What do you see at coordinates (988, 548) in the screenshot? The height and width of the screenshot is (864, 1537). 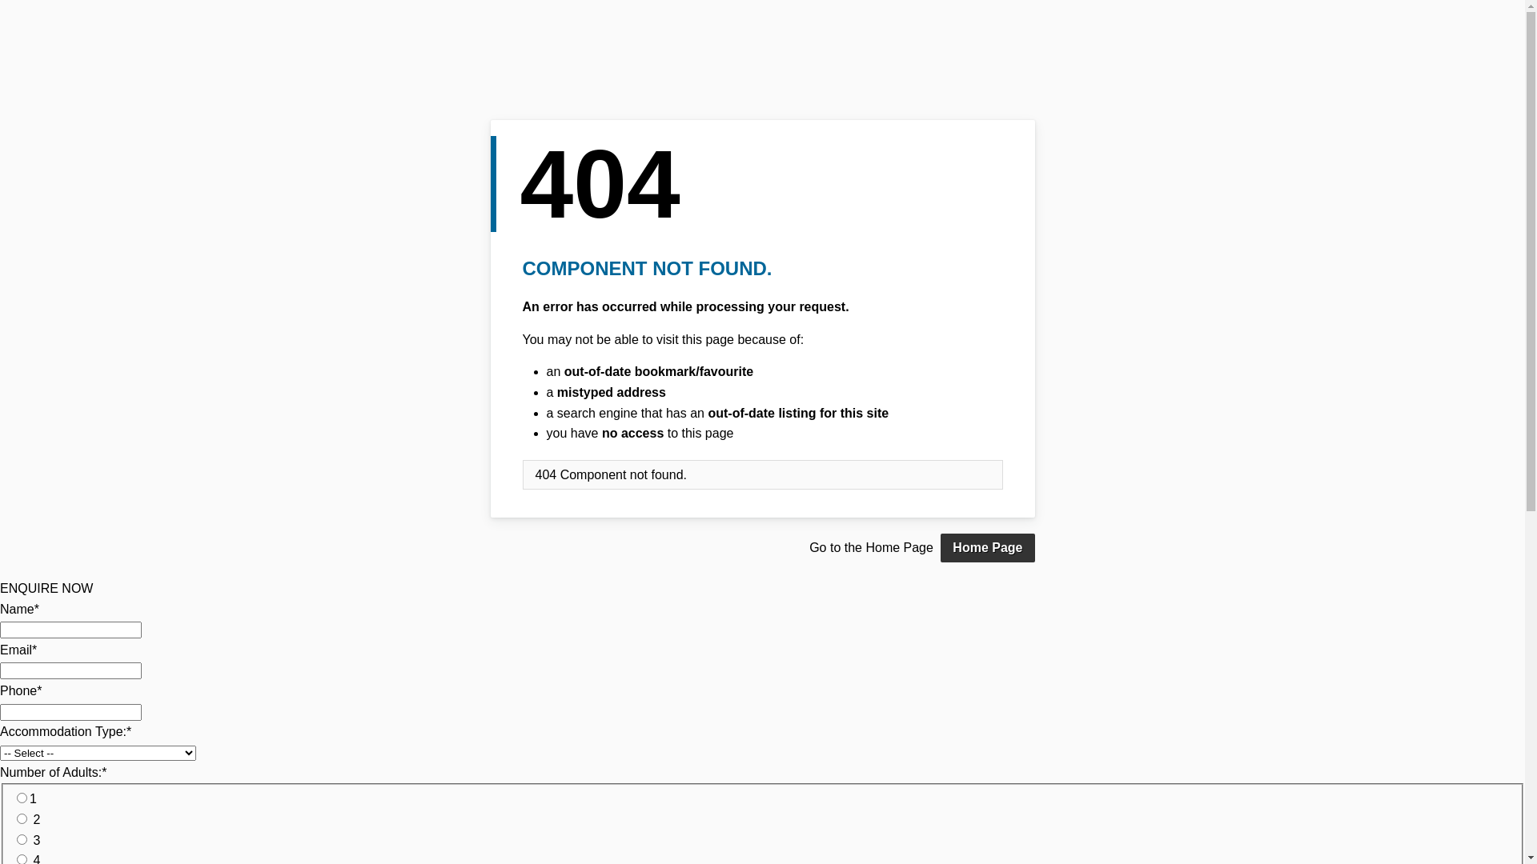 I see `Home Page` at bounding box center [988, 548].